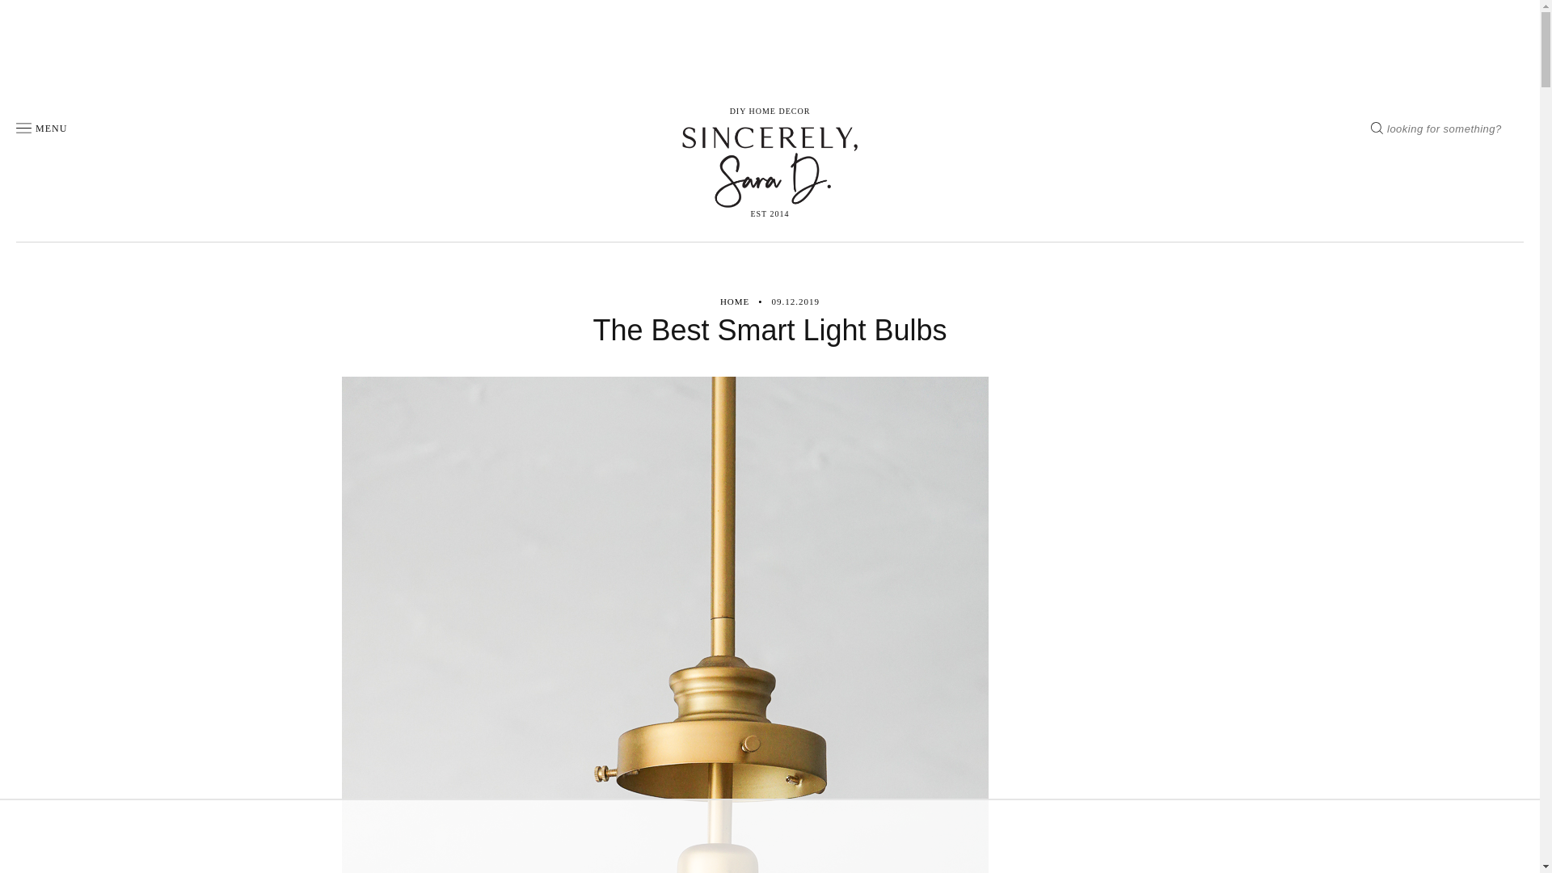 This screenshot has height=873, width=1552. What do you see at coordinates (734, 302) in the screenshot?
I see `HOME` at bounding box center [734, 302].